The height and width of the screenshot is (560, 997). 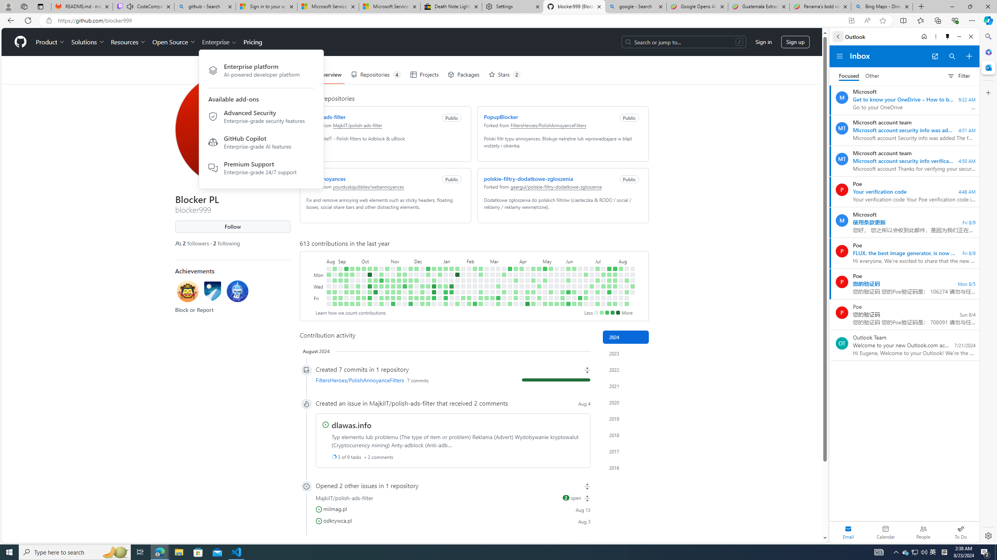 I want to click on 1 contribution on October 6th., so click(x=363, y=298).